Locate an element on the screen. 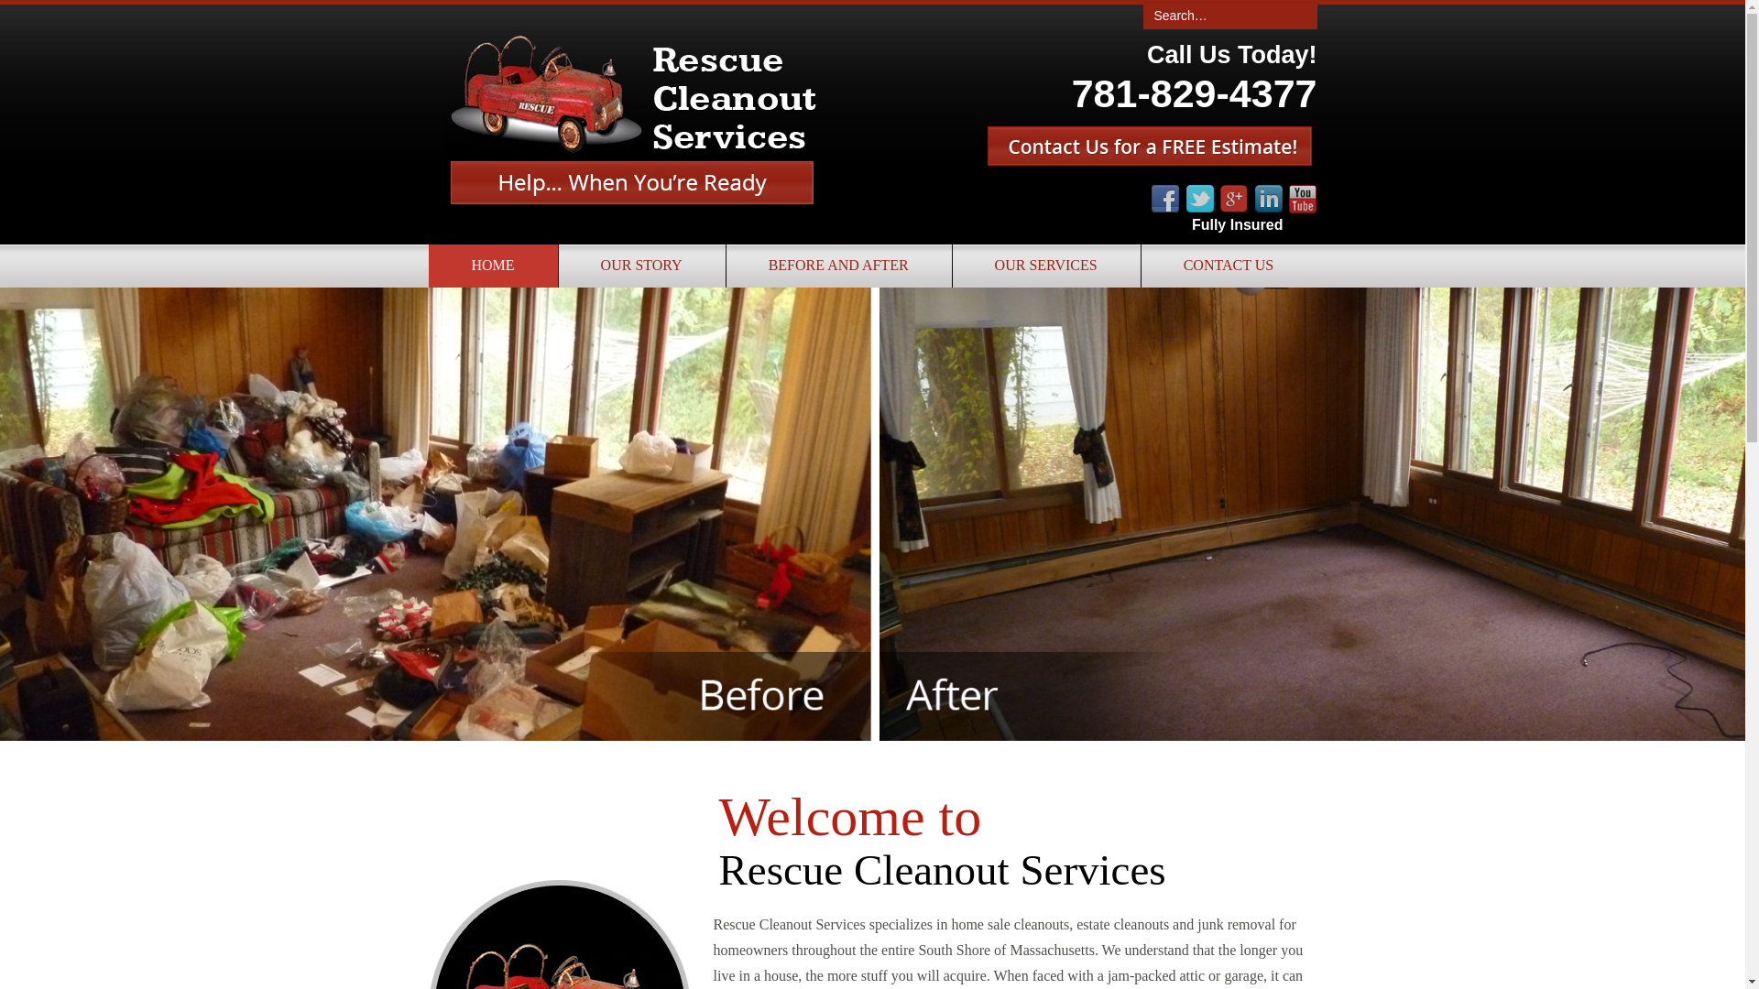 This screenshot has height=989, width=1759. CONTACT US is located at coordinates (1228, 266).